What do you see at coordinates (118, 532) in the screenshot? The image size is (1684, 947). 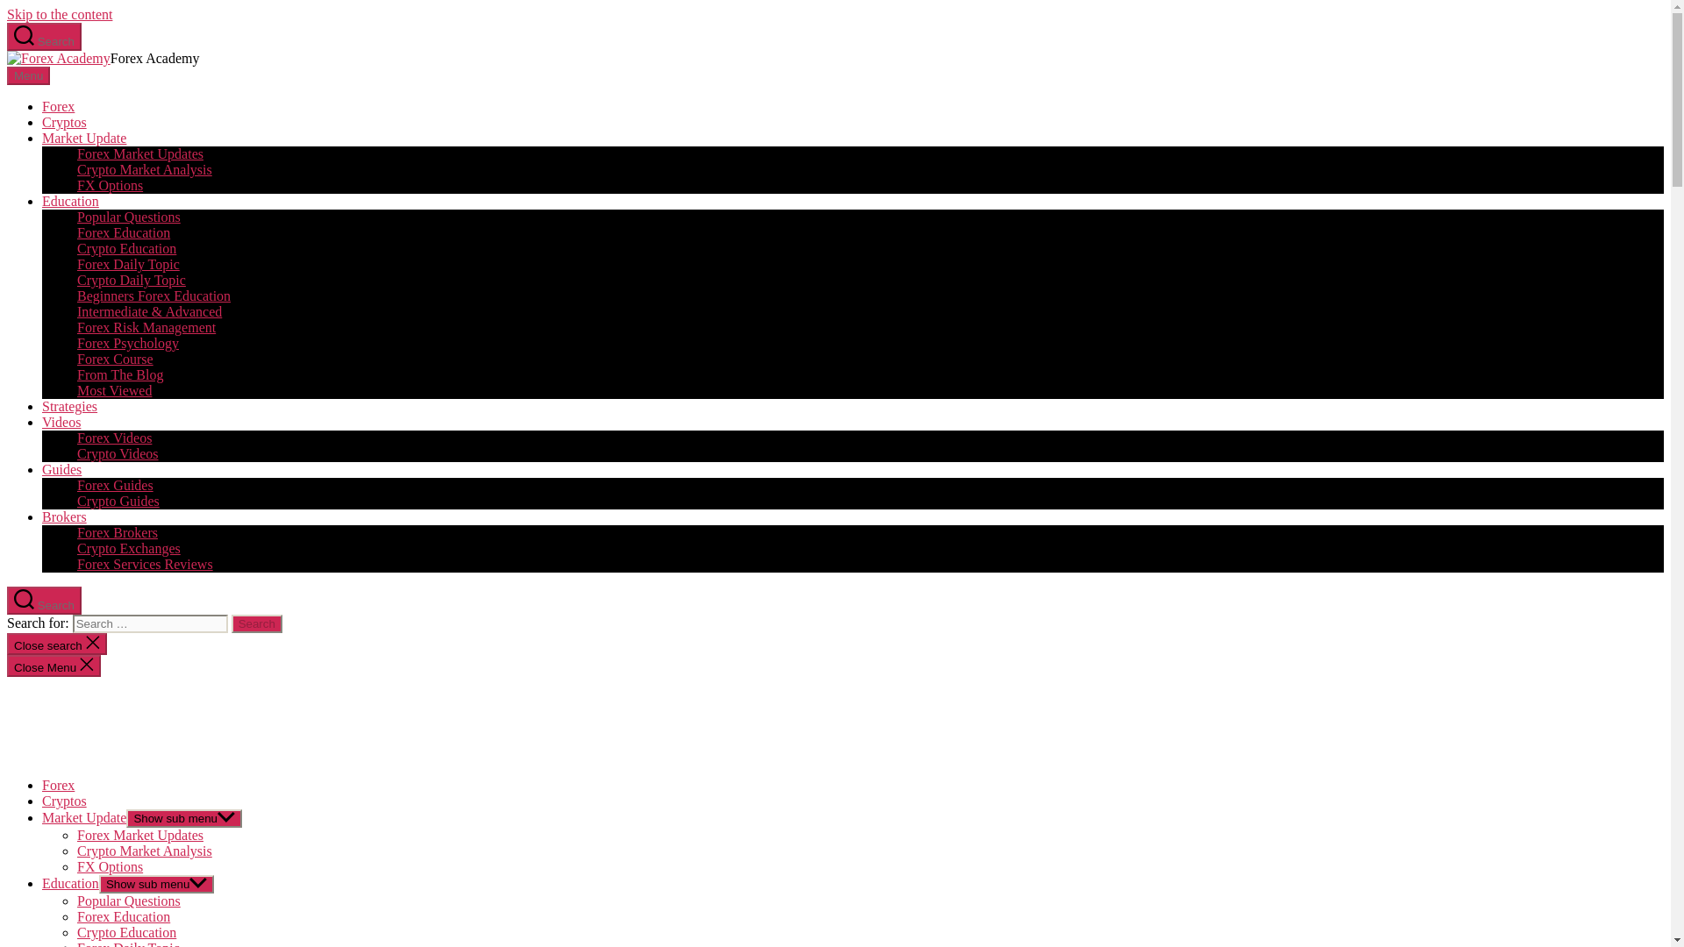 I see `Forex Brokers` at bounding box center [118, 532].